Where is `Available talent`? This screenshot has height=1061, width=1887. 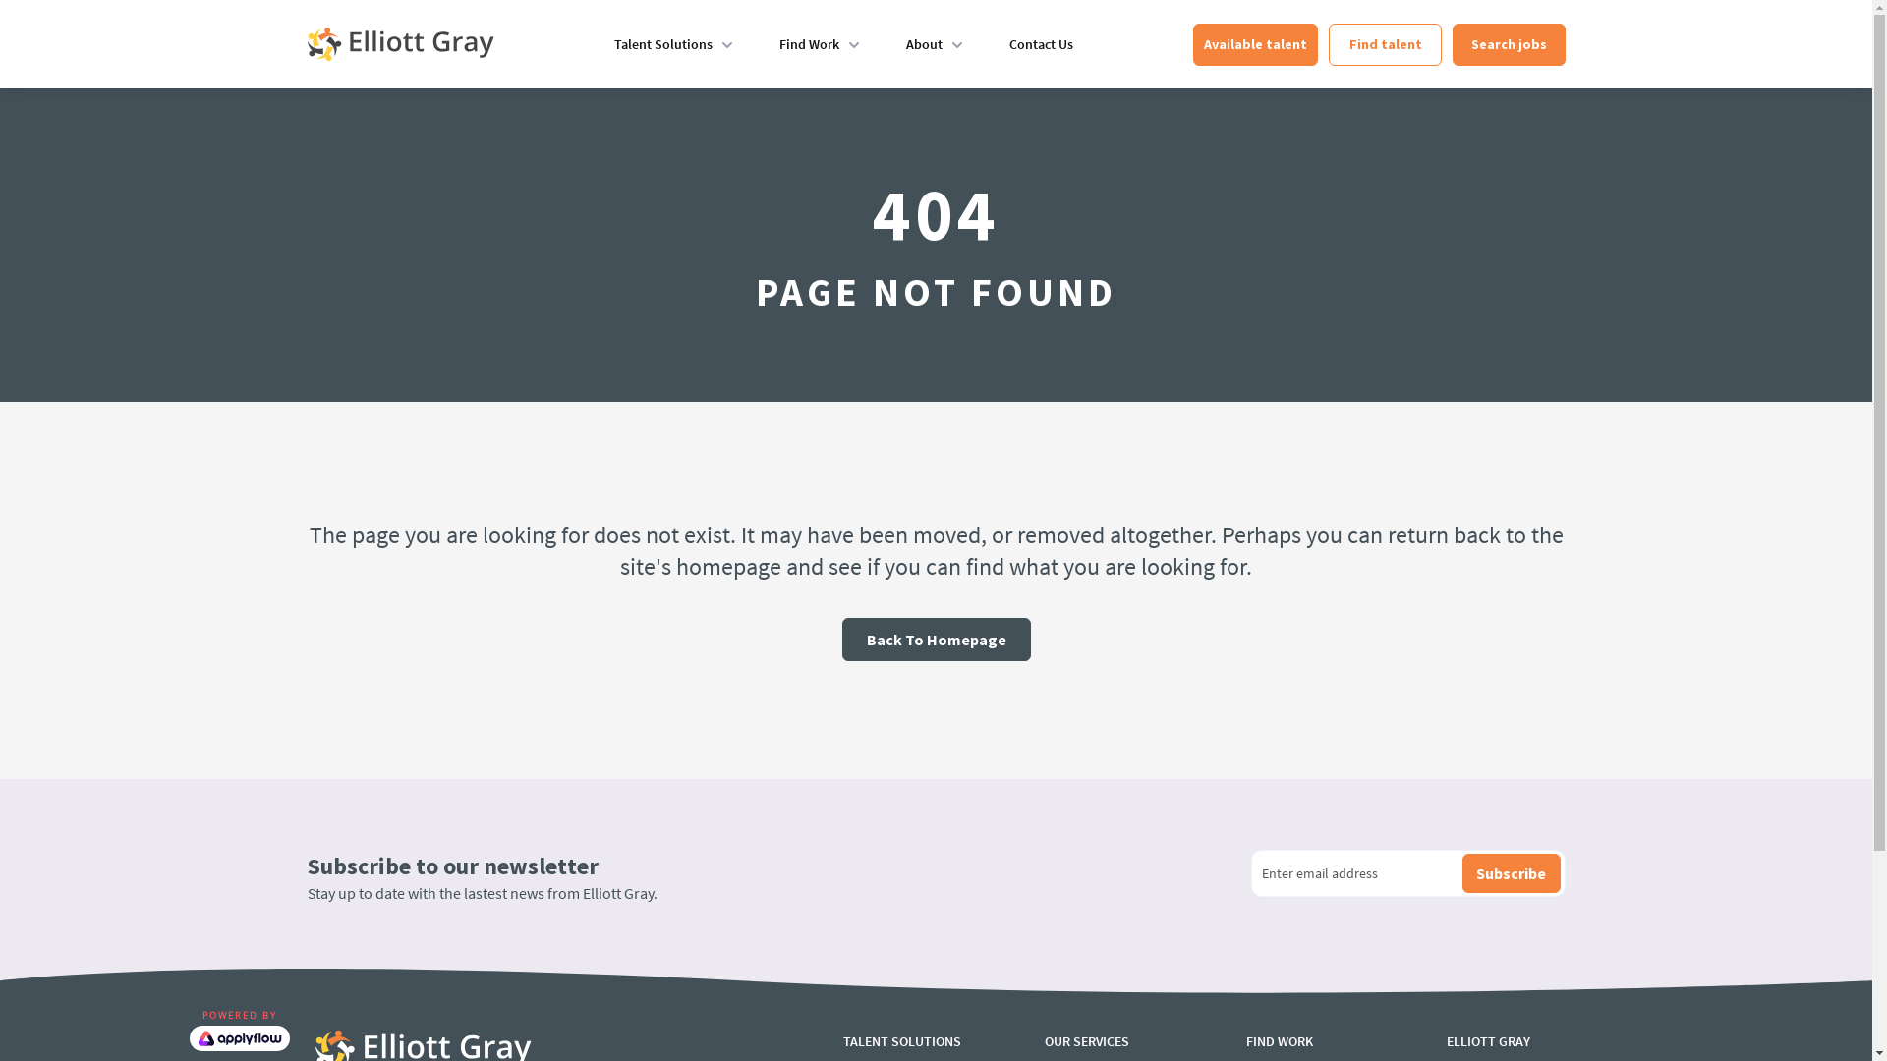
Available talent is located at coordinates (1256, 45).